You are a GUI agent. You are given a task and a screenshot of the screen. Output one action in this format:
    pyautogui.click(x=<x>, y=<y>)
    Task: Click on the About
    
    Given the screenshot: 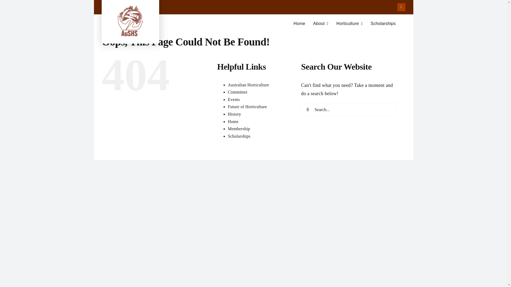 What is the action you would take?
    pyautogui.click(x=247, y=107)
    